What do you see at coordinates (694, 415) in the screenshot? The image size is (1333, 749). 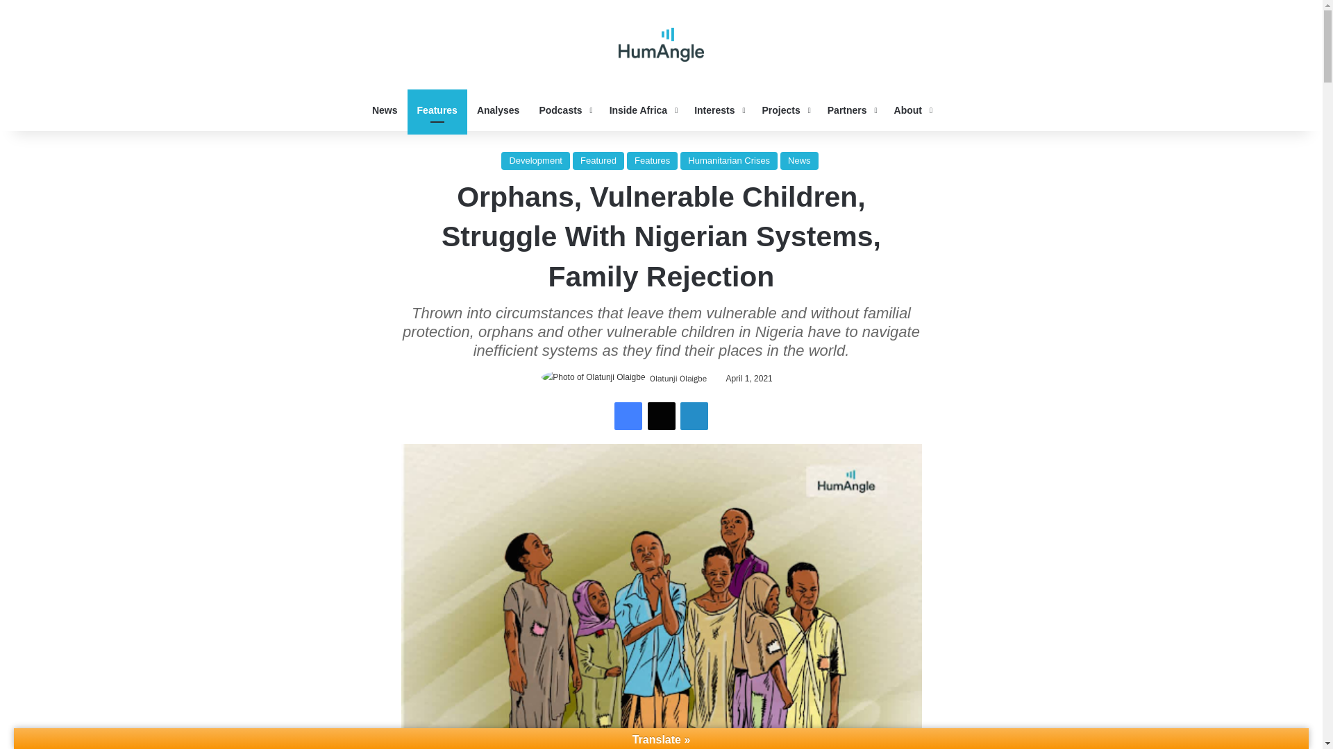 I see `LinkedIn` at bounding box center [694, 415].